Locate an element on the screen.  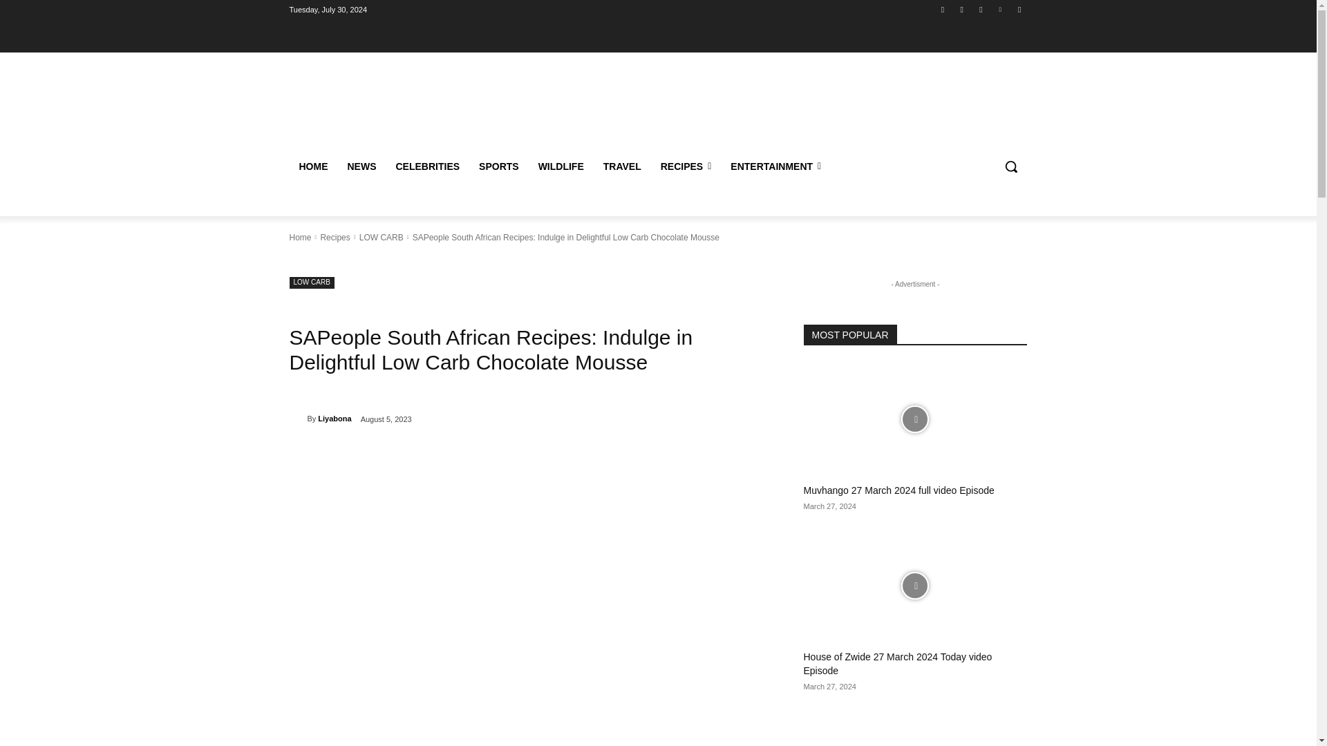
Vimeo is located at coordinates (1001, 9).